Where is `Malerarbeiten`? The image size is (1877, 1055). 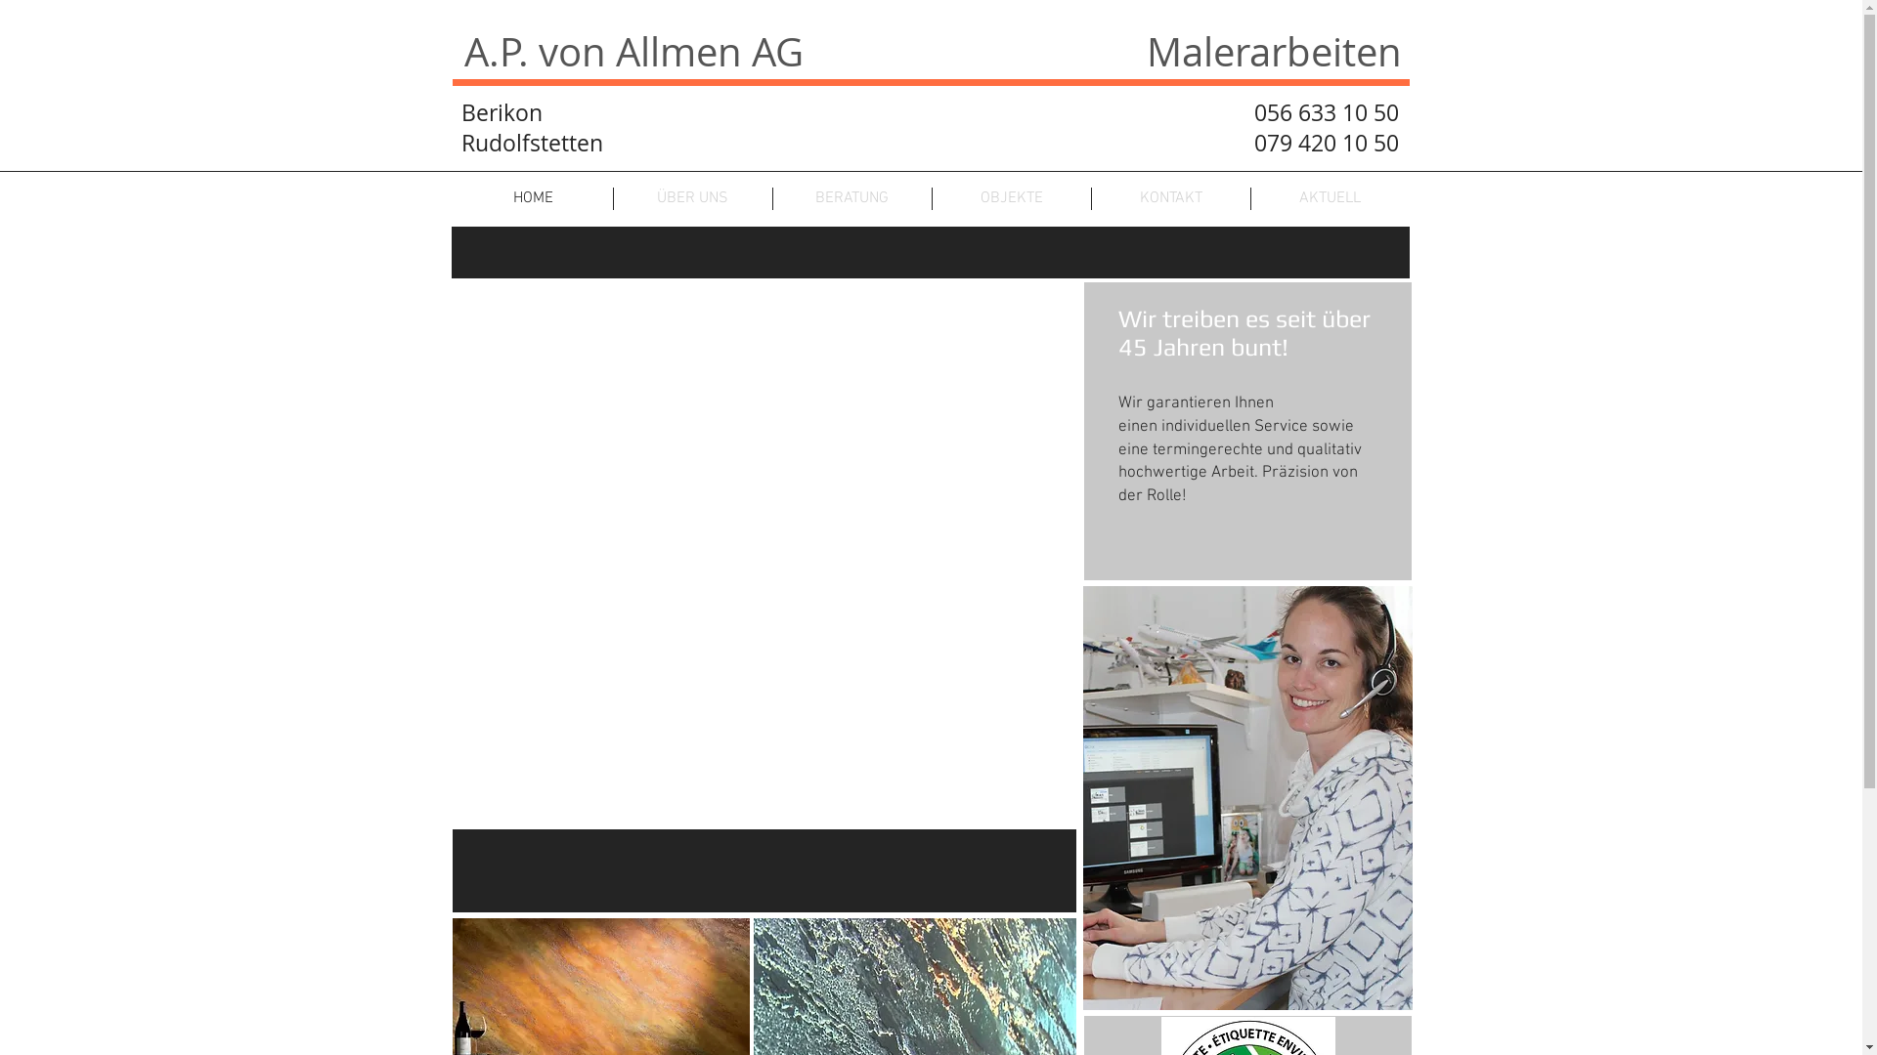
Malerarbeiten is located at coordinates (1275, 52).